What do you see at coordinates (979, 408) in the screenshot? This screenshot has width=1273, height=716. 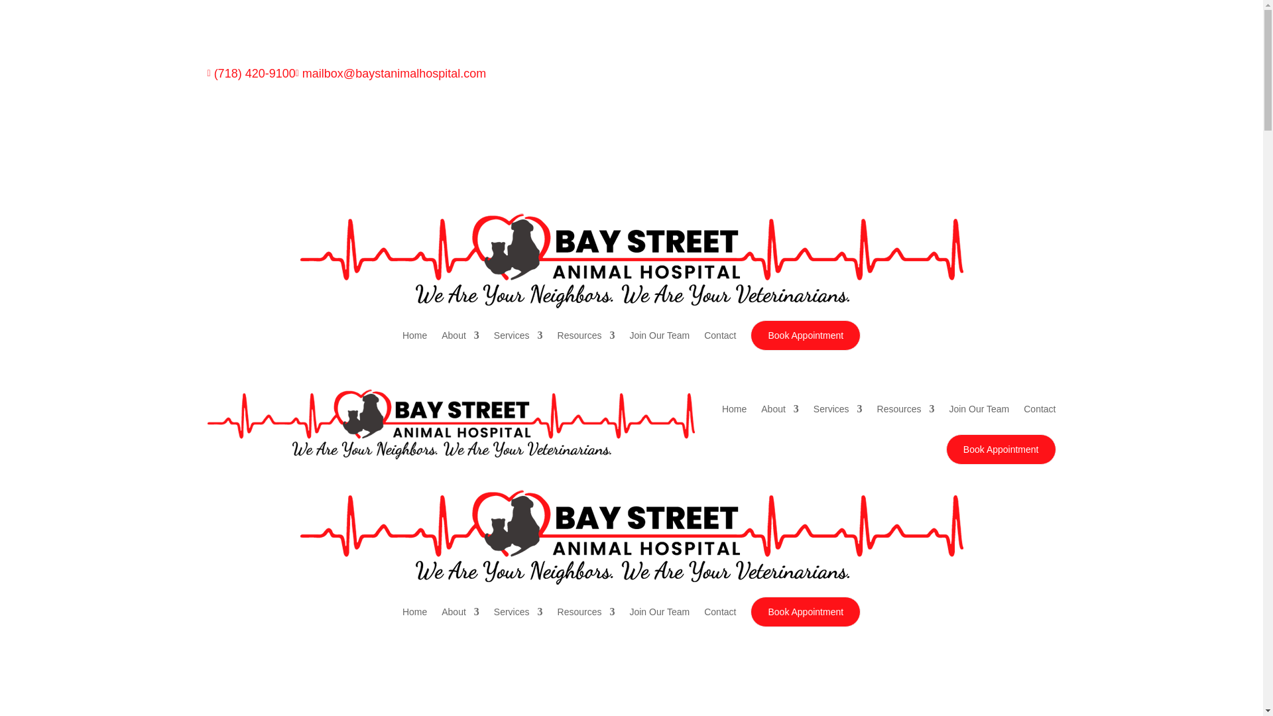 I see `Join Our Team` at bounding box center [979, 408].